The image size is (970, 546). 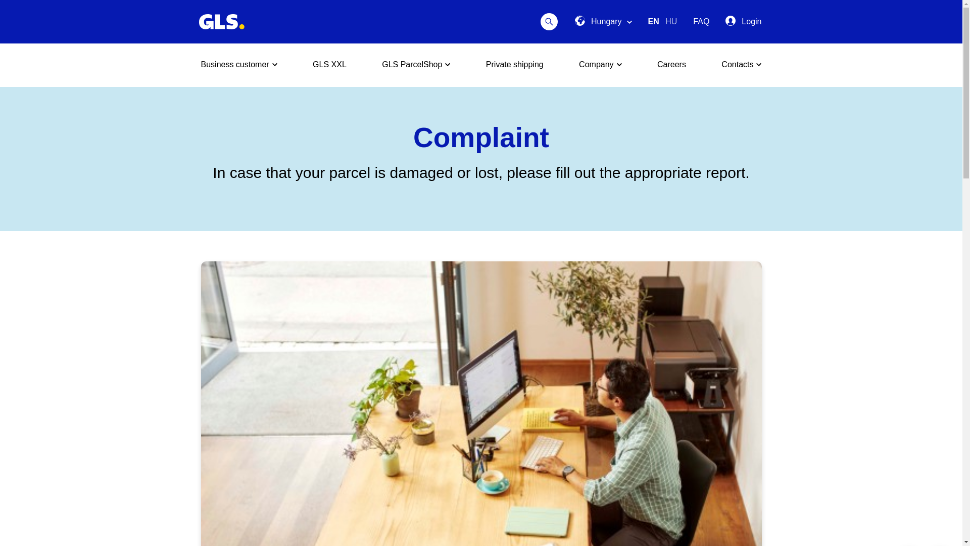 What do you see at coordinates (514, 65) in the screenshot?
I see `Private shipping` at bounding box center [514, 65].